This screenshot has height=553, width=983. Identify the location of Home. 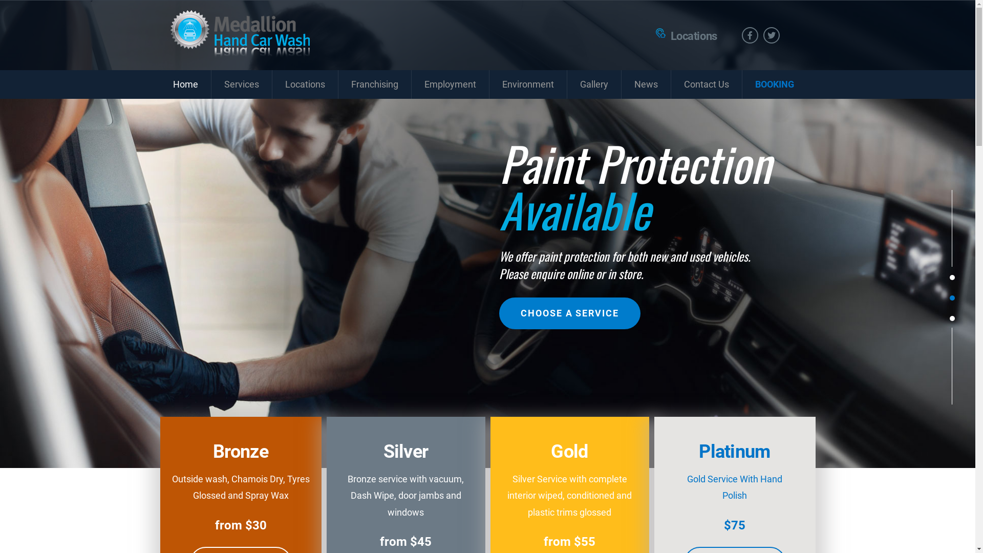
(185, 84).